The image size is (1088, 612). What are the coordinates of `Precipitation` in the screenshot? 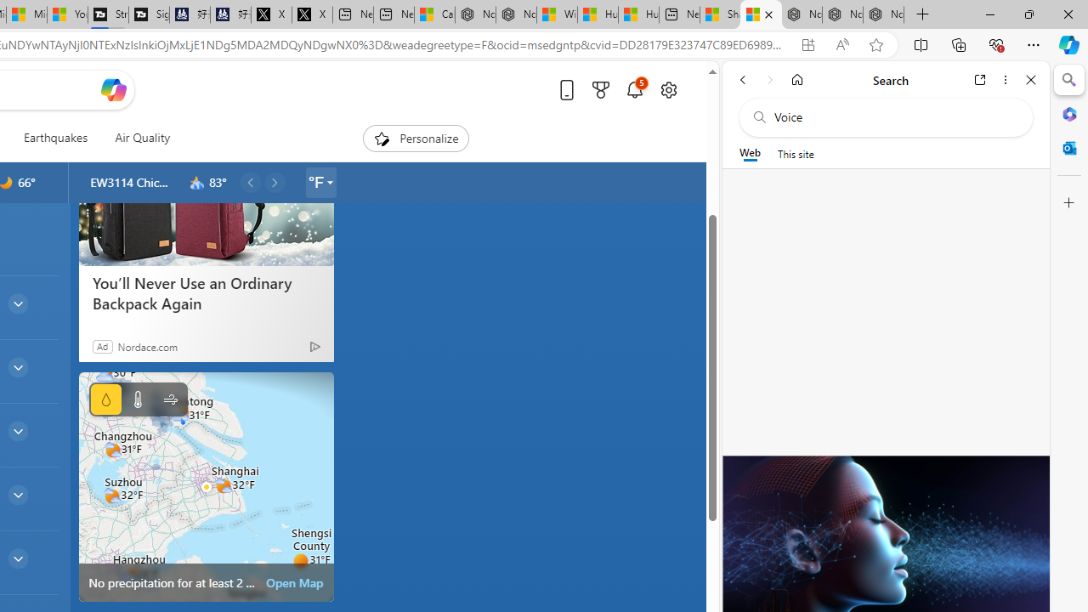 It's located at (105, 399).